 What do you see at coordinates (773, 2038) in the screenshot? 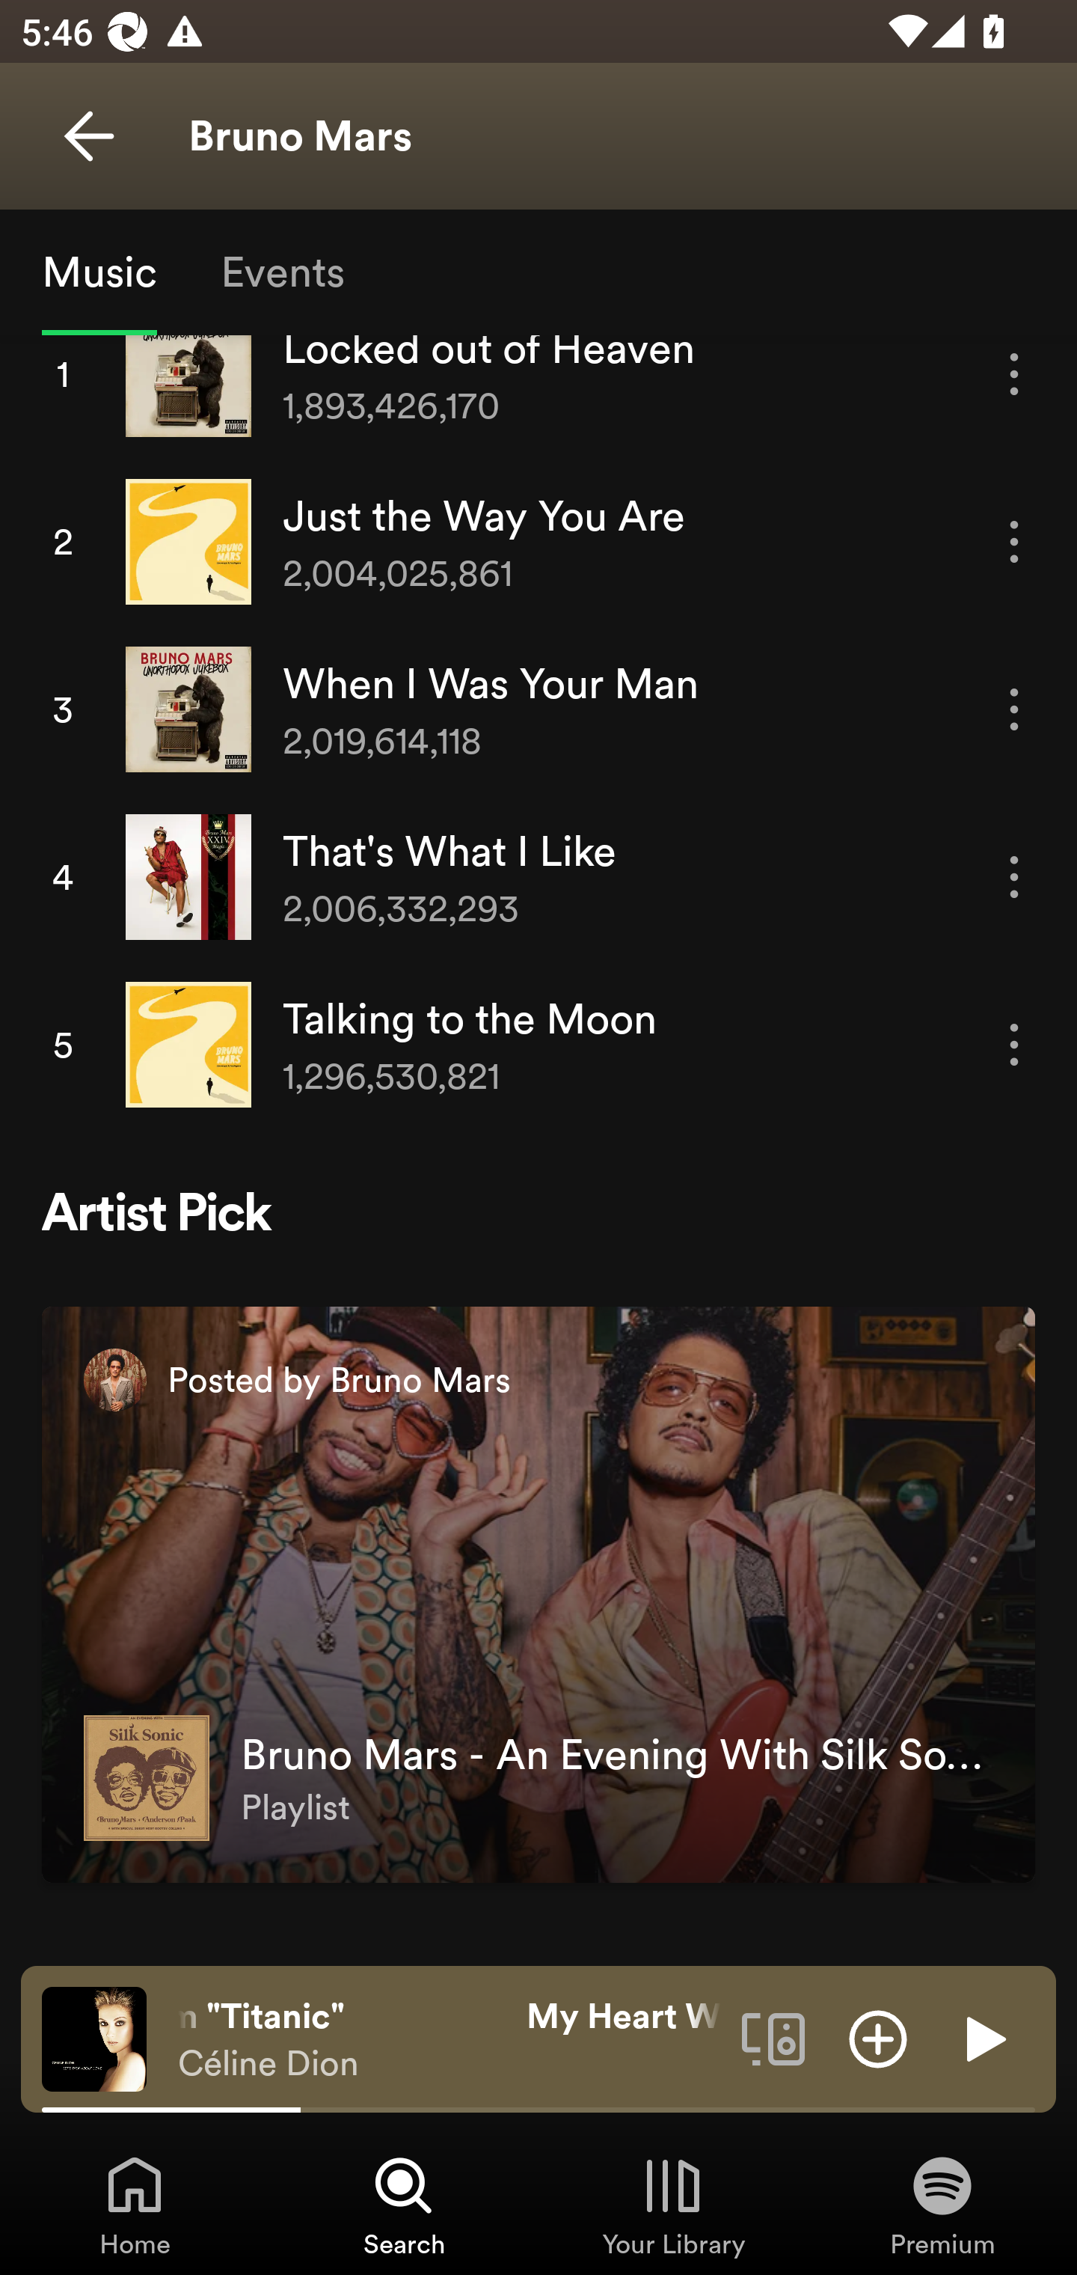
I see `Connect to a device. Opens the devices menu` at bounding box center [773, 2038].